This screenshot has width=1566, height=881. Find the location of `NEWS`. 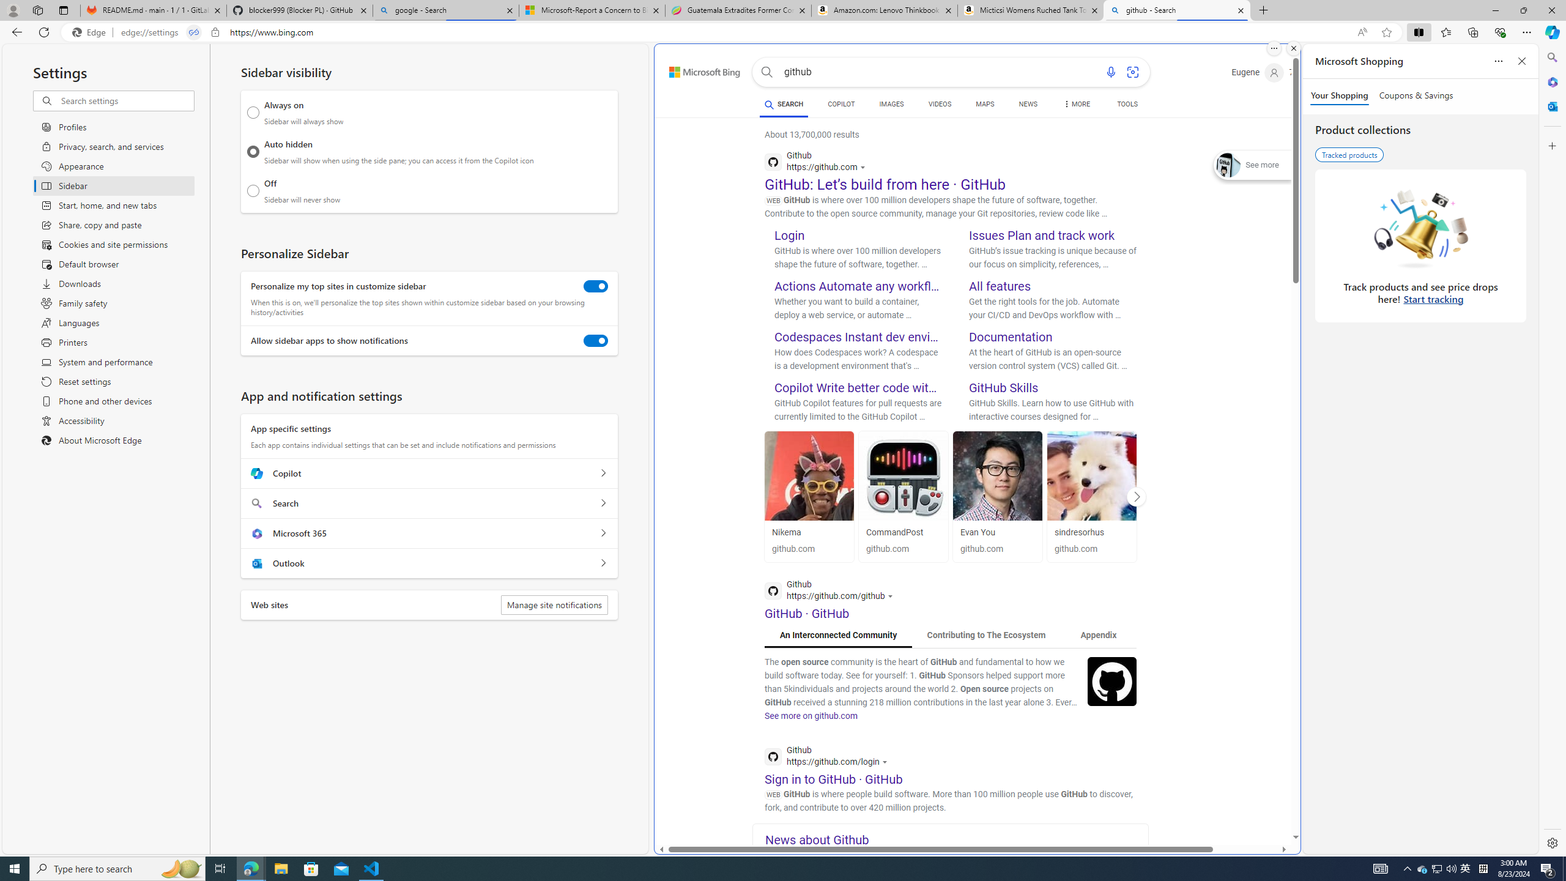

NEWS is located at coordinates (1028, 106).